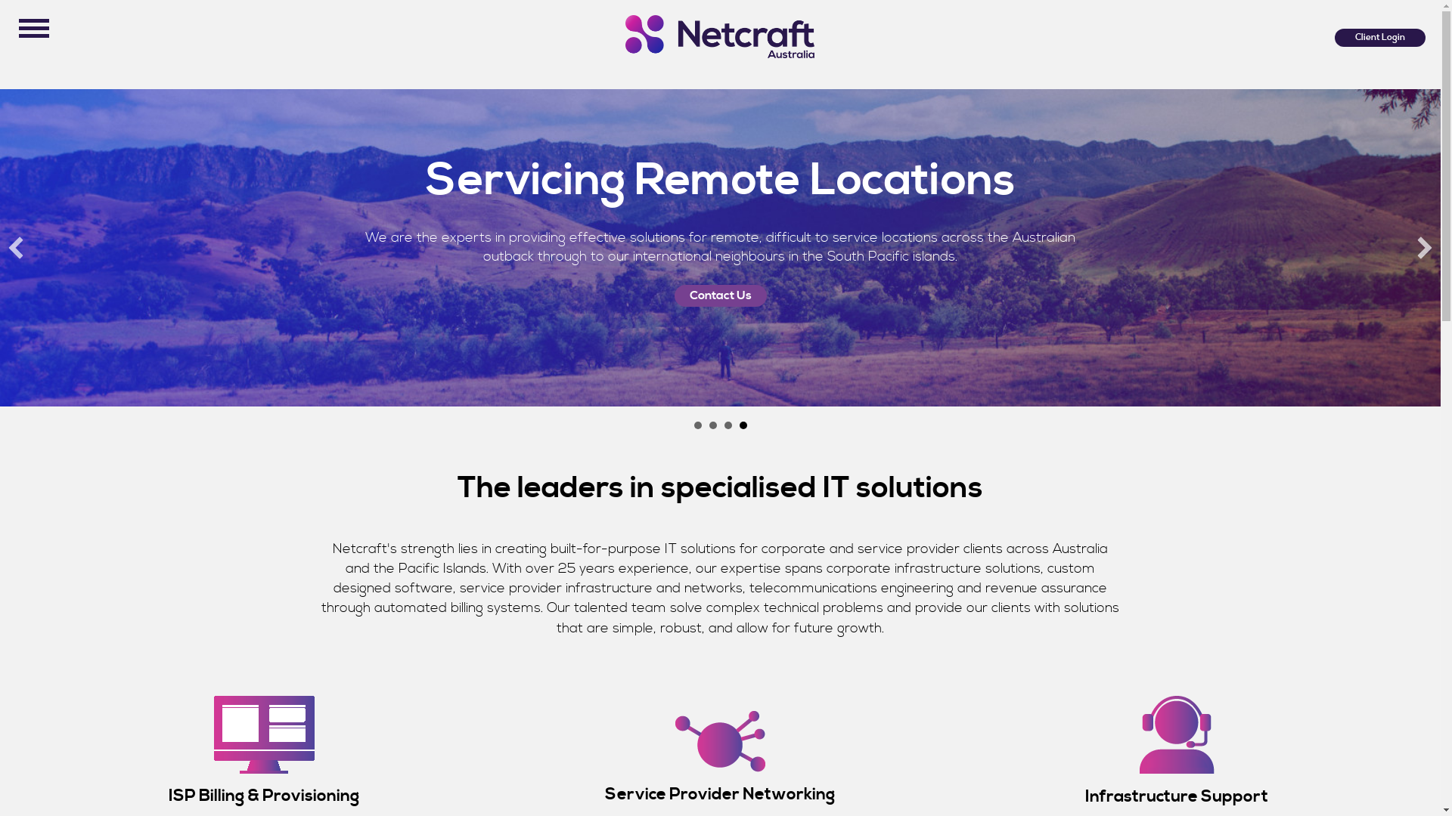  What do you see at coordinates (728, 425) in the screenshot?
I see `3` at bounding box center [728, 425].